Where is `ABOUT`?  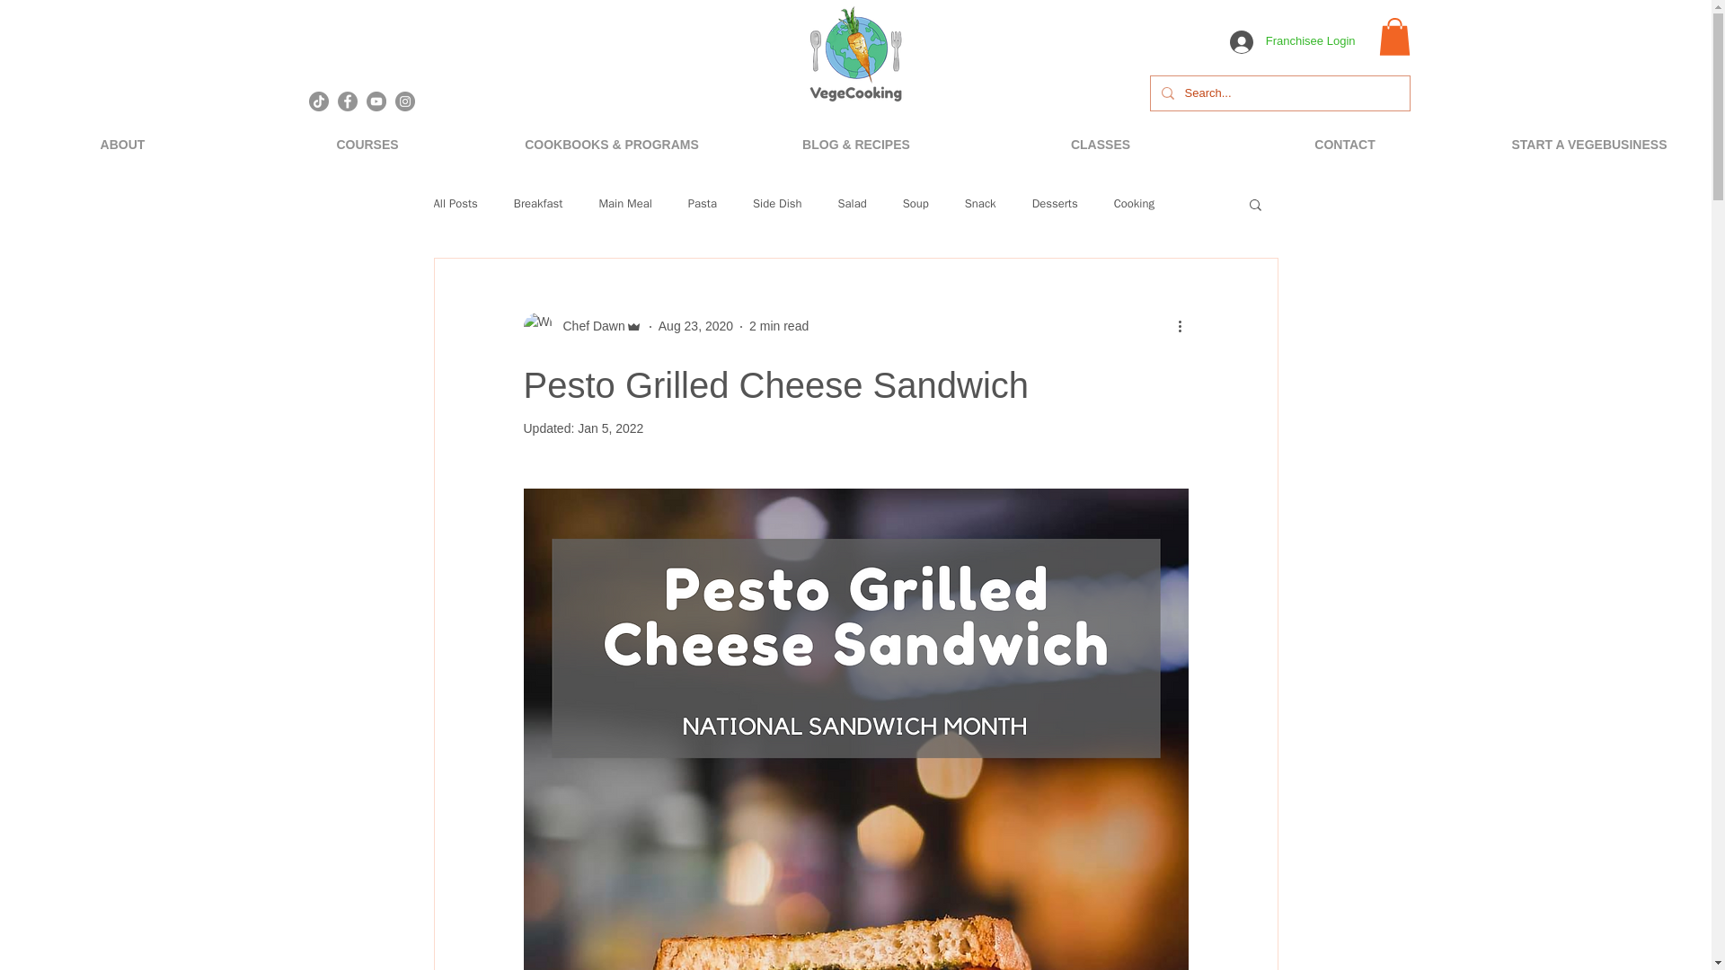
ABOUT is located at coordinates (122, 145).